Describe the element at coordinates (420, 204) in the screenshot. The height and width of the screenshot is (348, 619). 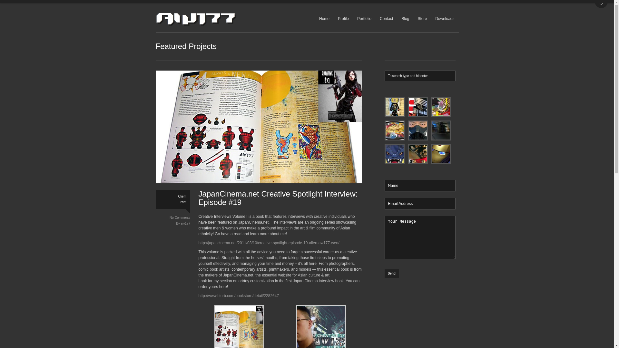
I see `Email Address` at that location.